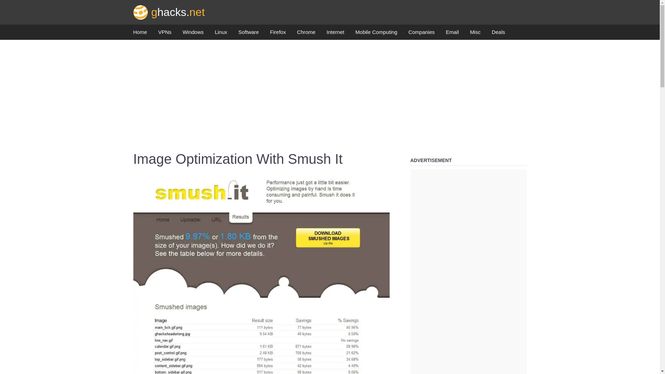  Describe the element at coordinates (140, 34) in the screenshot. I see `Home` at that location.